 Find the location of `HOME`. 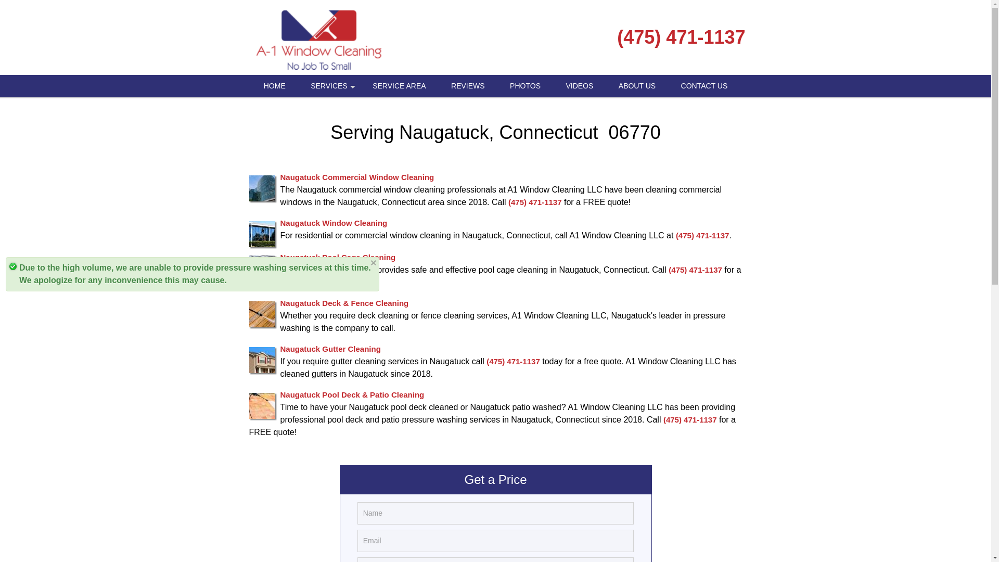

HOME is located at coordinates (275, 85).